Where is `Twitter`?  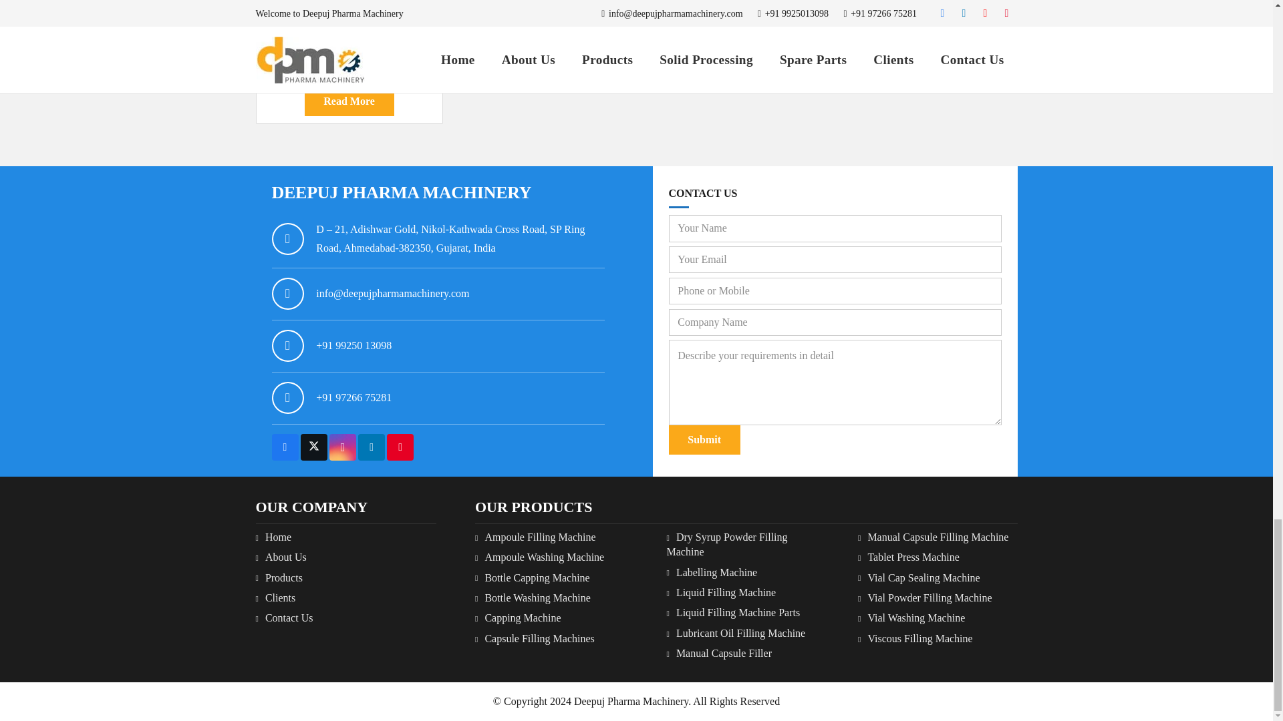 Twitter is located at coordinates (313, 447).